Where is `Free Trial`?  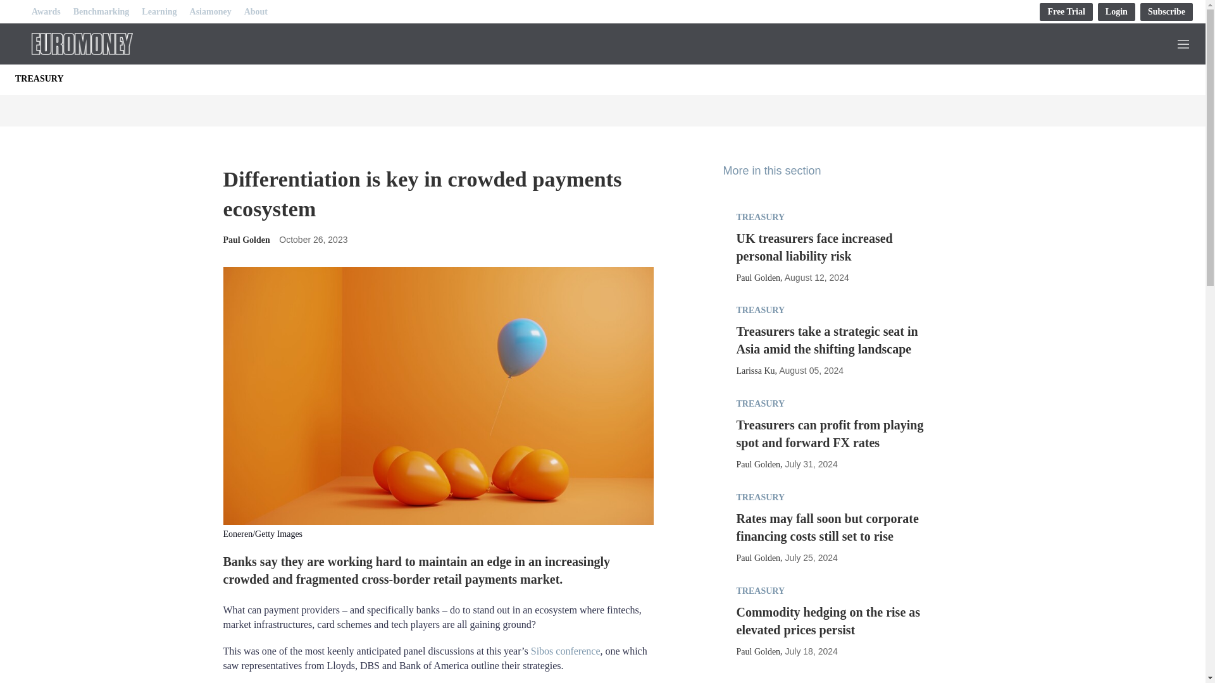
Free Trial is located at coordinates (1066, 11).